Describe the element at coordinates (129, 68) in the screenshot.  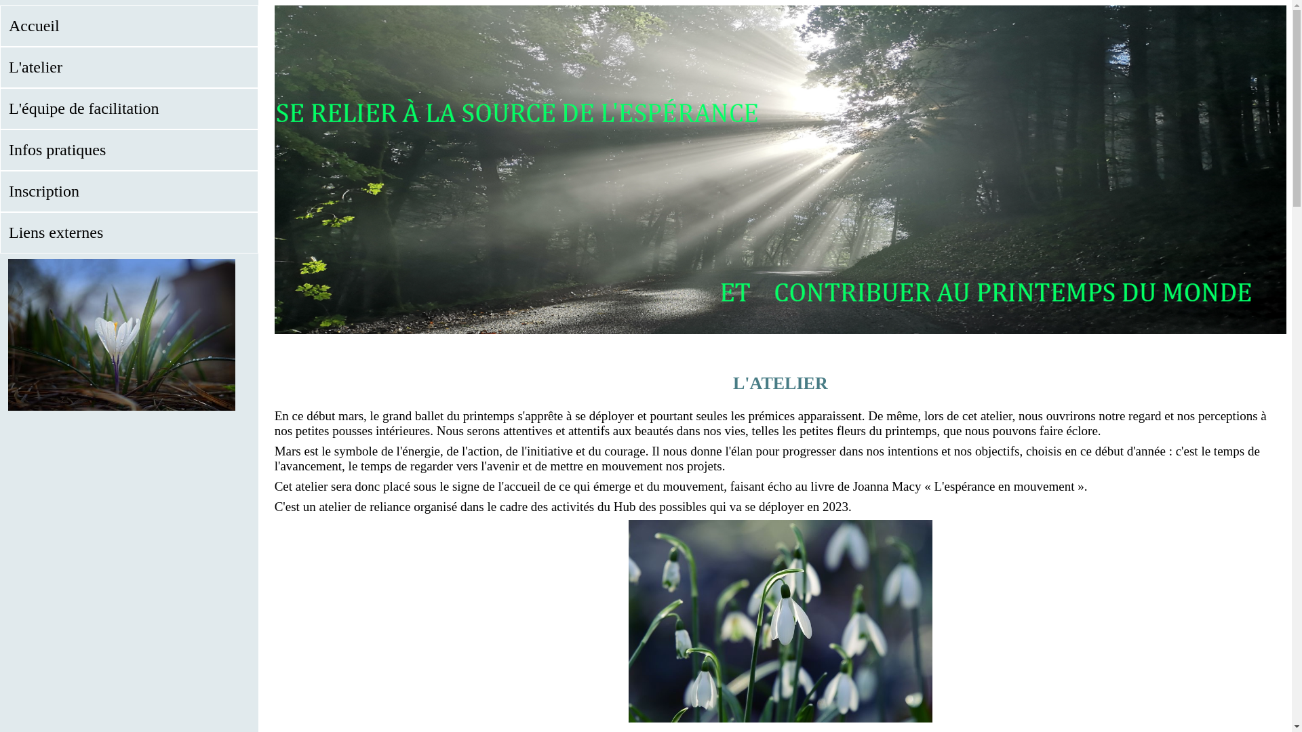
I see `L'atelier` at that location.